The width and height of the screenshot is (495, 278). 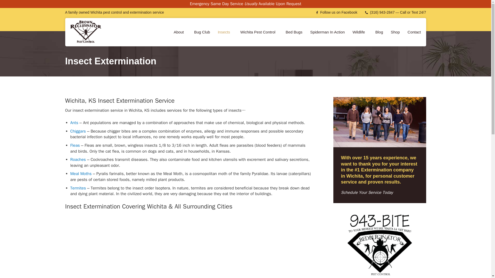 I want to click on Contact, so click(x=414, y=32).